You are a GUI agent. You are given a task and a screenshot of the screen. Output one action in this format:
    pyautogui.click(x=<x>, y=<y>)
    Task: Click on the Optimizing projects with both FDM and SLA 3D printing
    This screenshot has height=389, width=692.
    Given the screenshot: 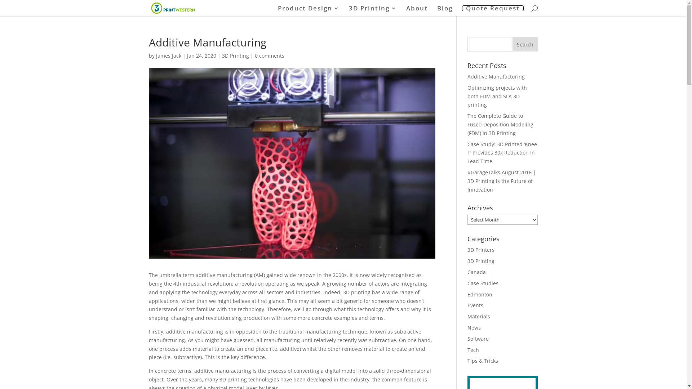 What is the action you would take?
    pyautogui.click(x=497, y=97)
    